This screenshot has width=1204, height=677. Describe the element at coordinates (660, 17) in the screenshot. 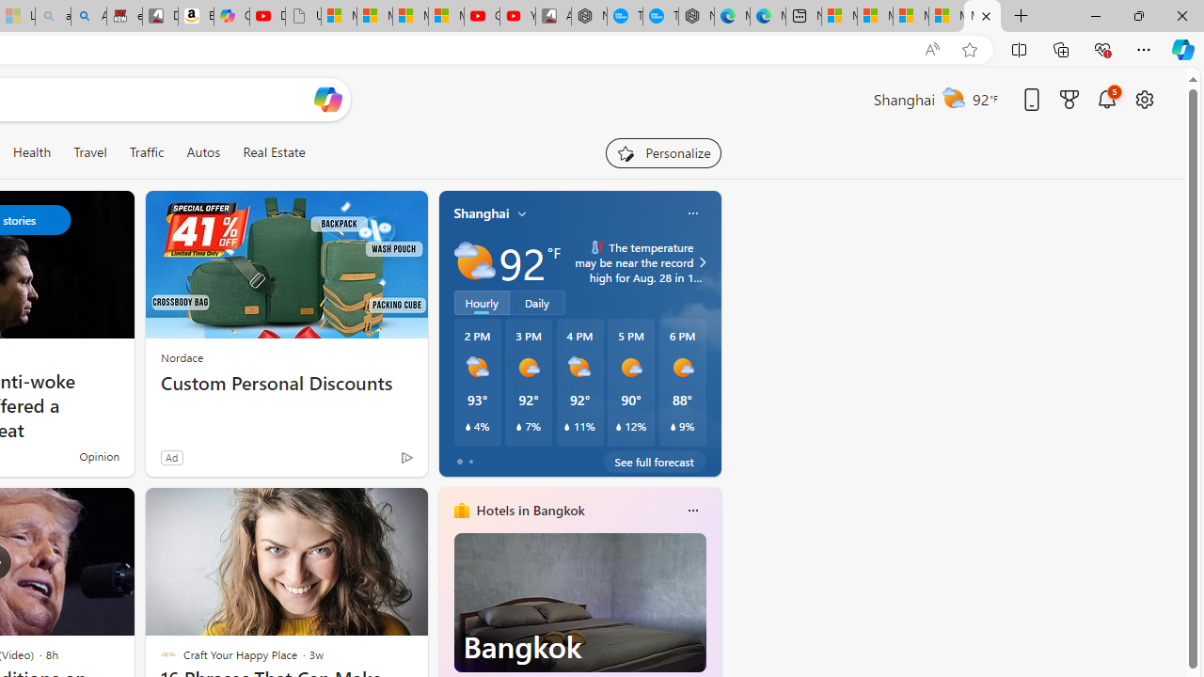

I see `The most popular Google 'how to' searches` at that location.